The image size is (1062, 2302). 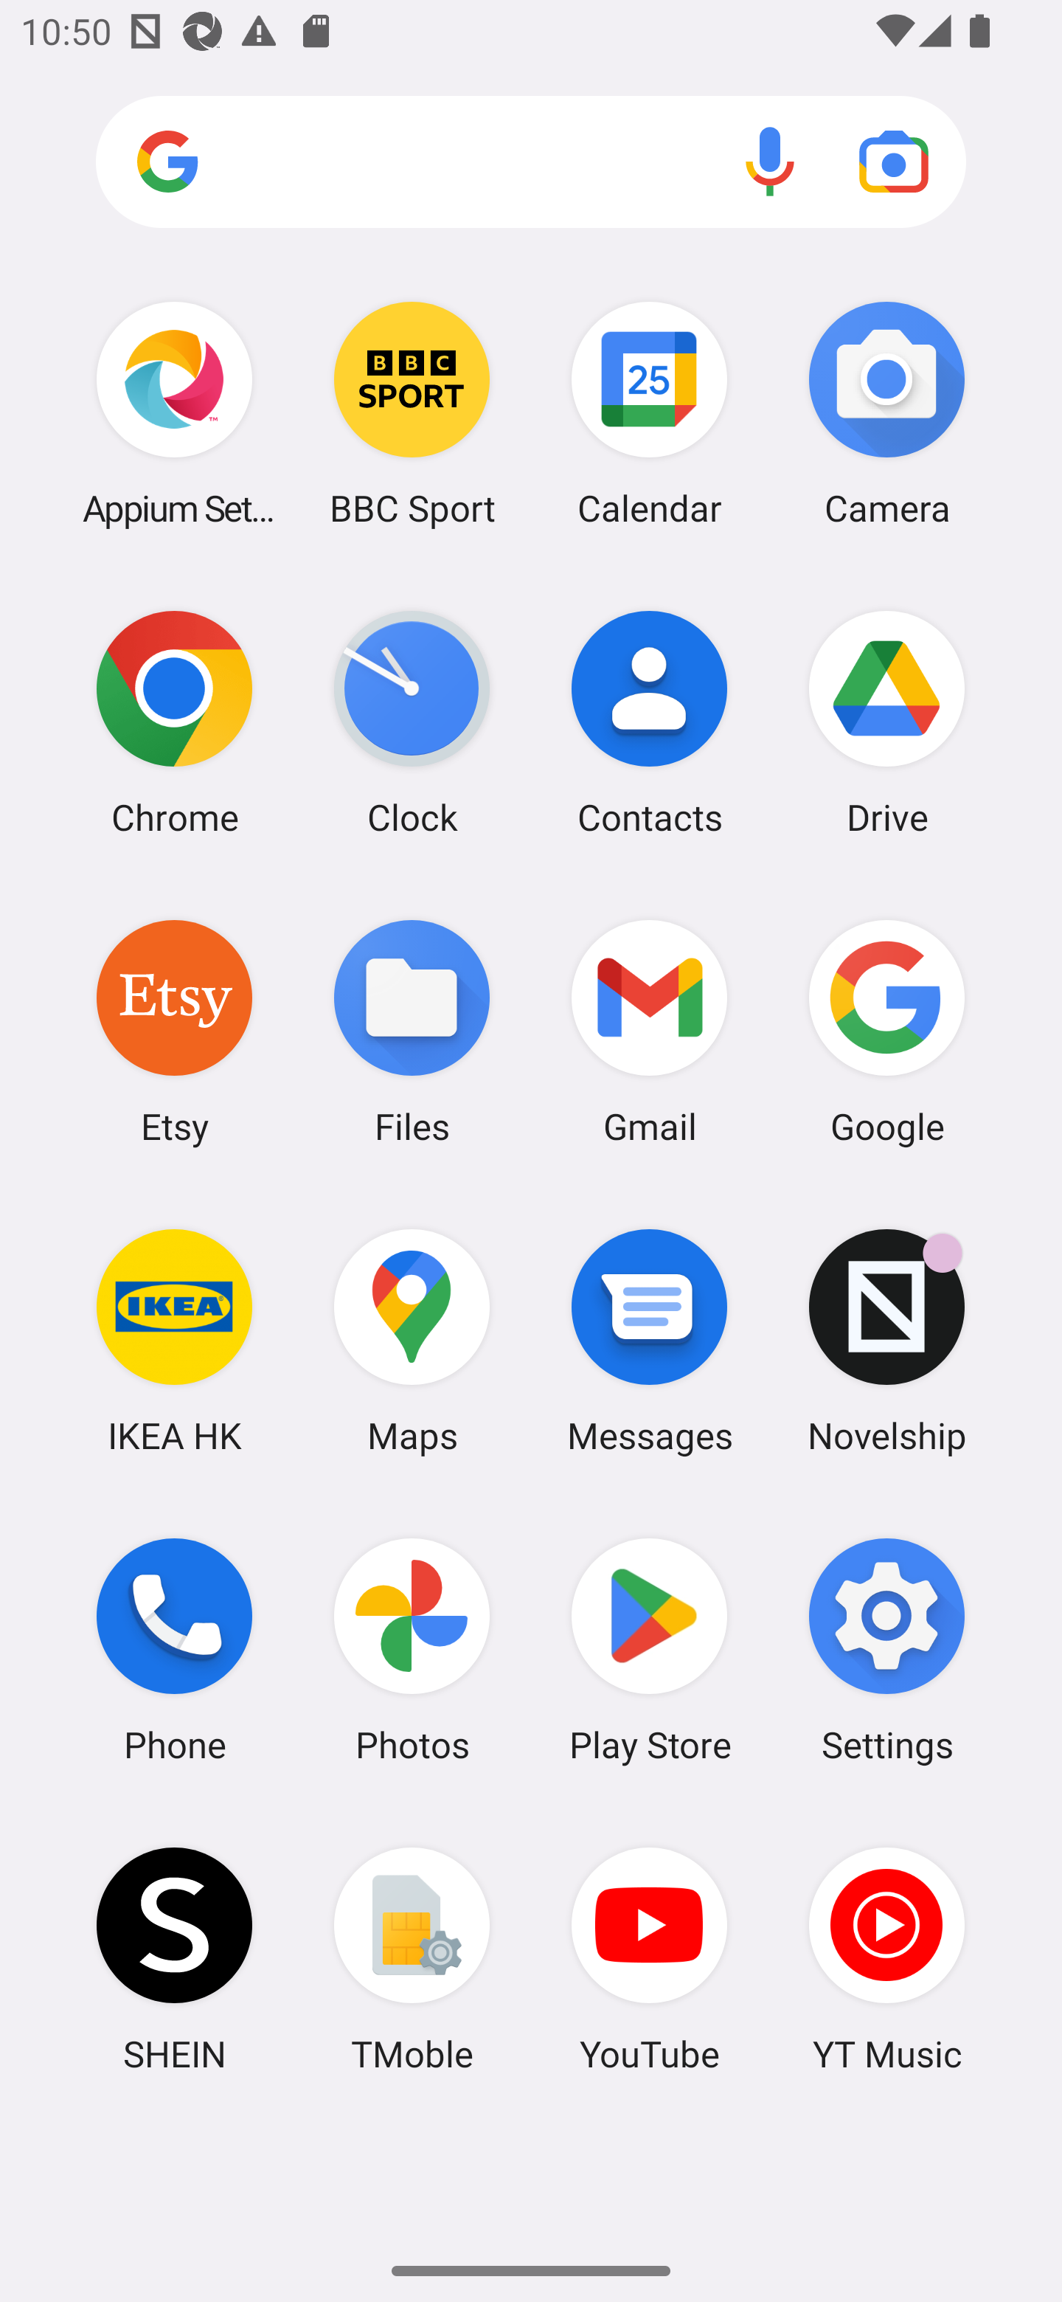 I want to click on Calendar, so click(x=650, y=413).